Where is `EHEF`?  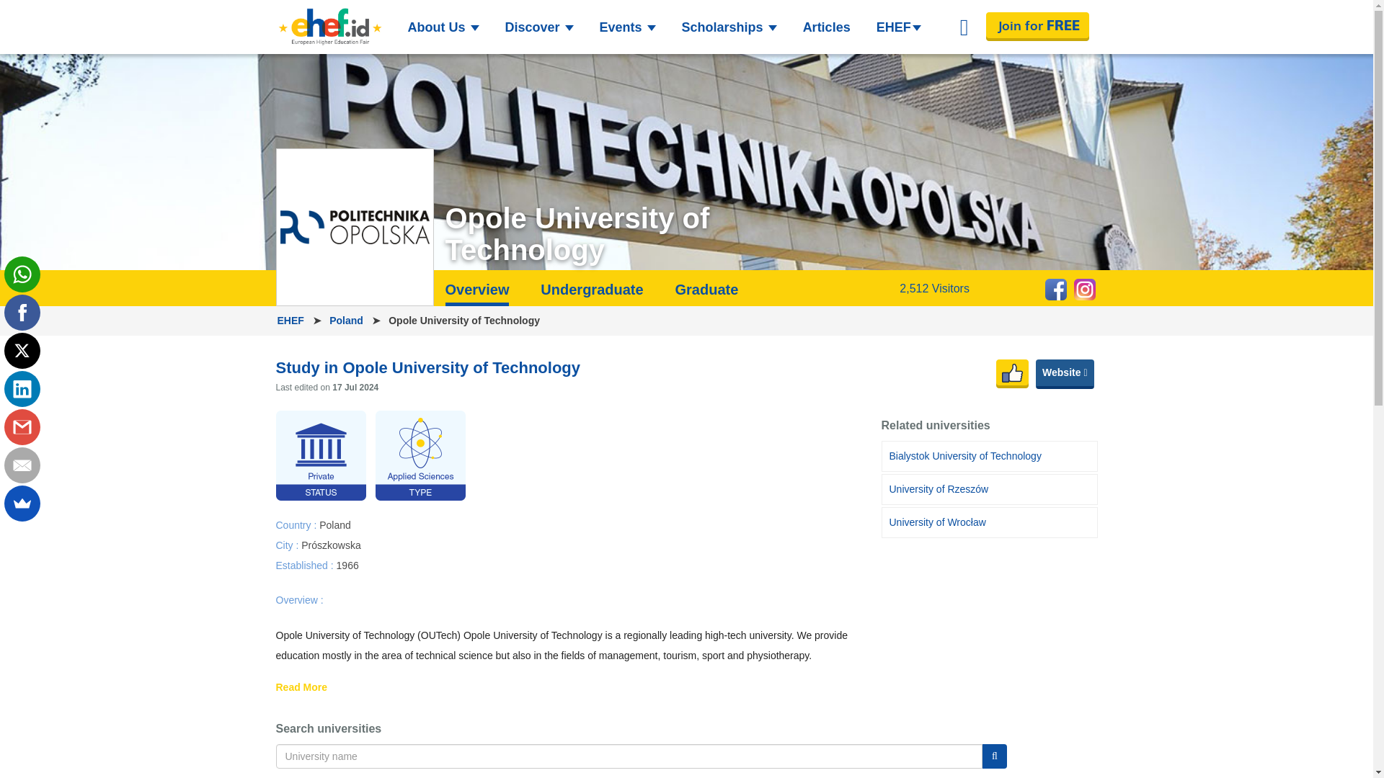 EHEF is located at coordinates (291, 320).